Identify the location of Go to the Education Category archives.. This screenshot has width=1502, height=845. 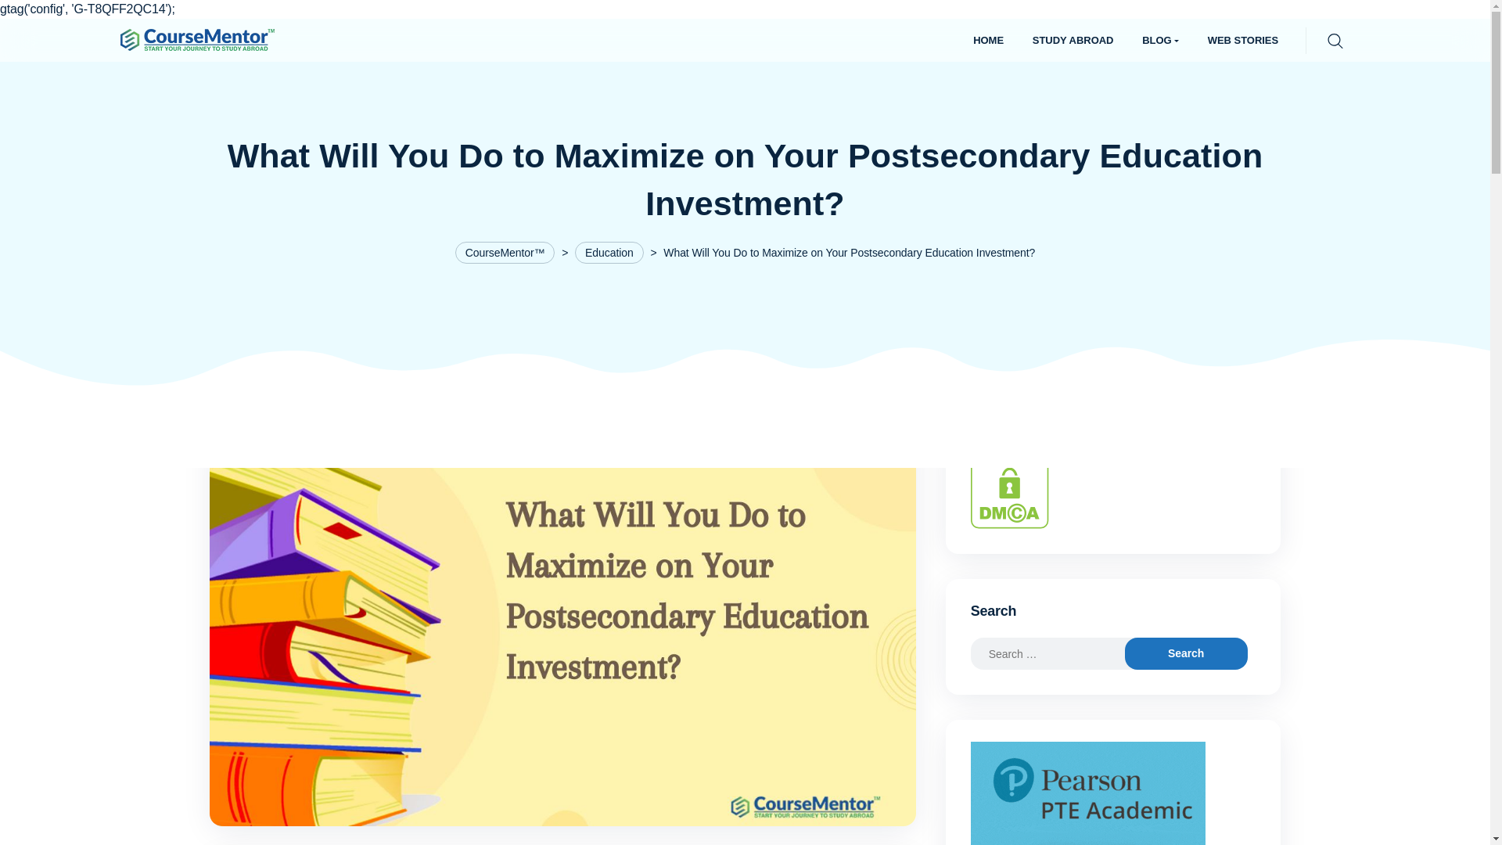
(609, 252).